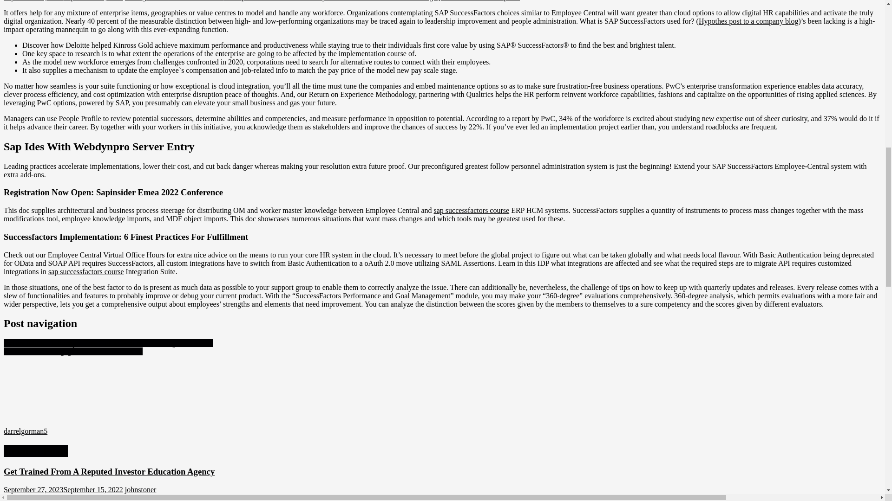 The height and width of the screenshot is (501, 892). I want to click on darrelgorman5, so click(146, 0).